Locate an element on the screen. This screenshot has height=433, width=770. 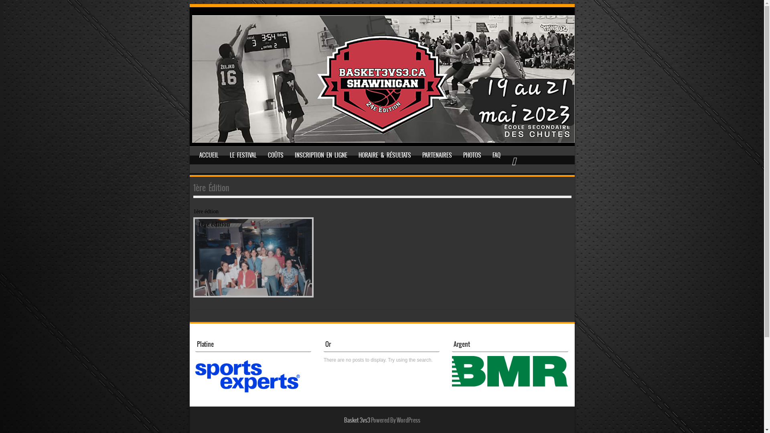
SKIP TO CONTENT is located at coordinates (213, 155).